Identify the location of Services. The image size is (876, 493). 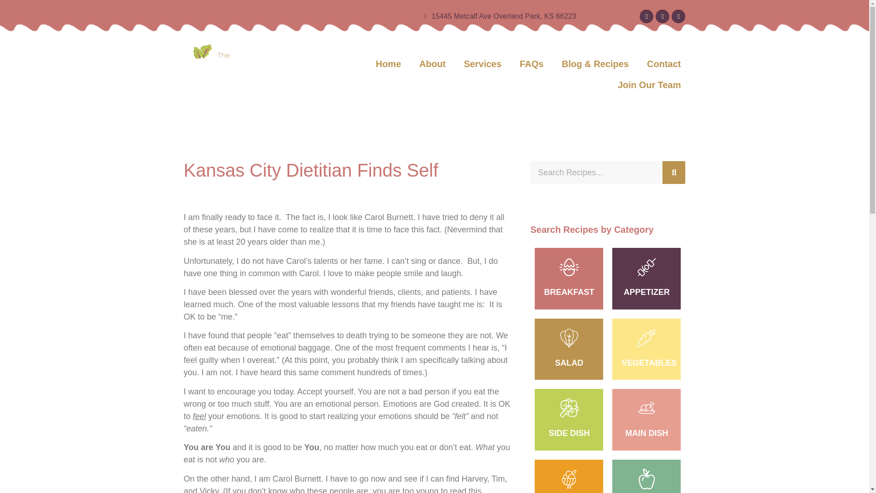
(483, 64).